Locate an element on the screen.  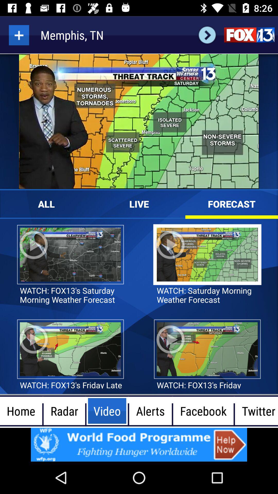
click on image below all is located at coordinates (70, 255).